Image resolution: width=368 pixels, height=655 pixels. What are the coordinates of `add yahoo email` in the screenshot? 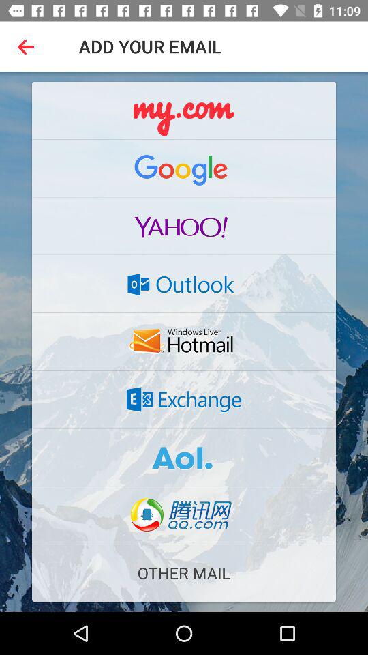 It's located at (184, 226).